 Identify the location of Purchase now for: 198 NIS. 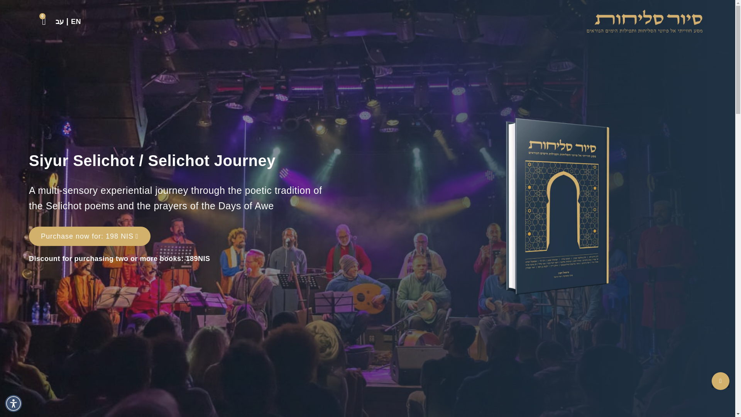
(90, 236).